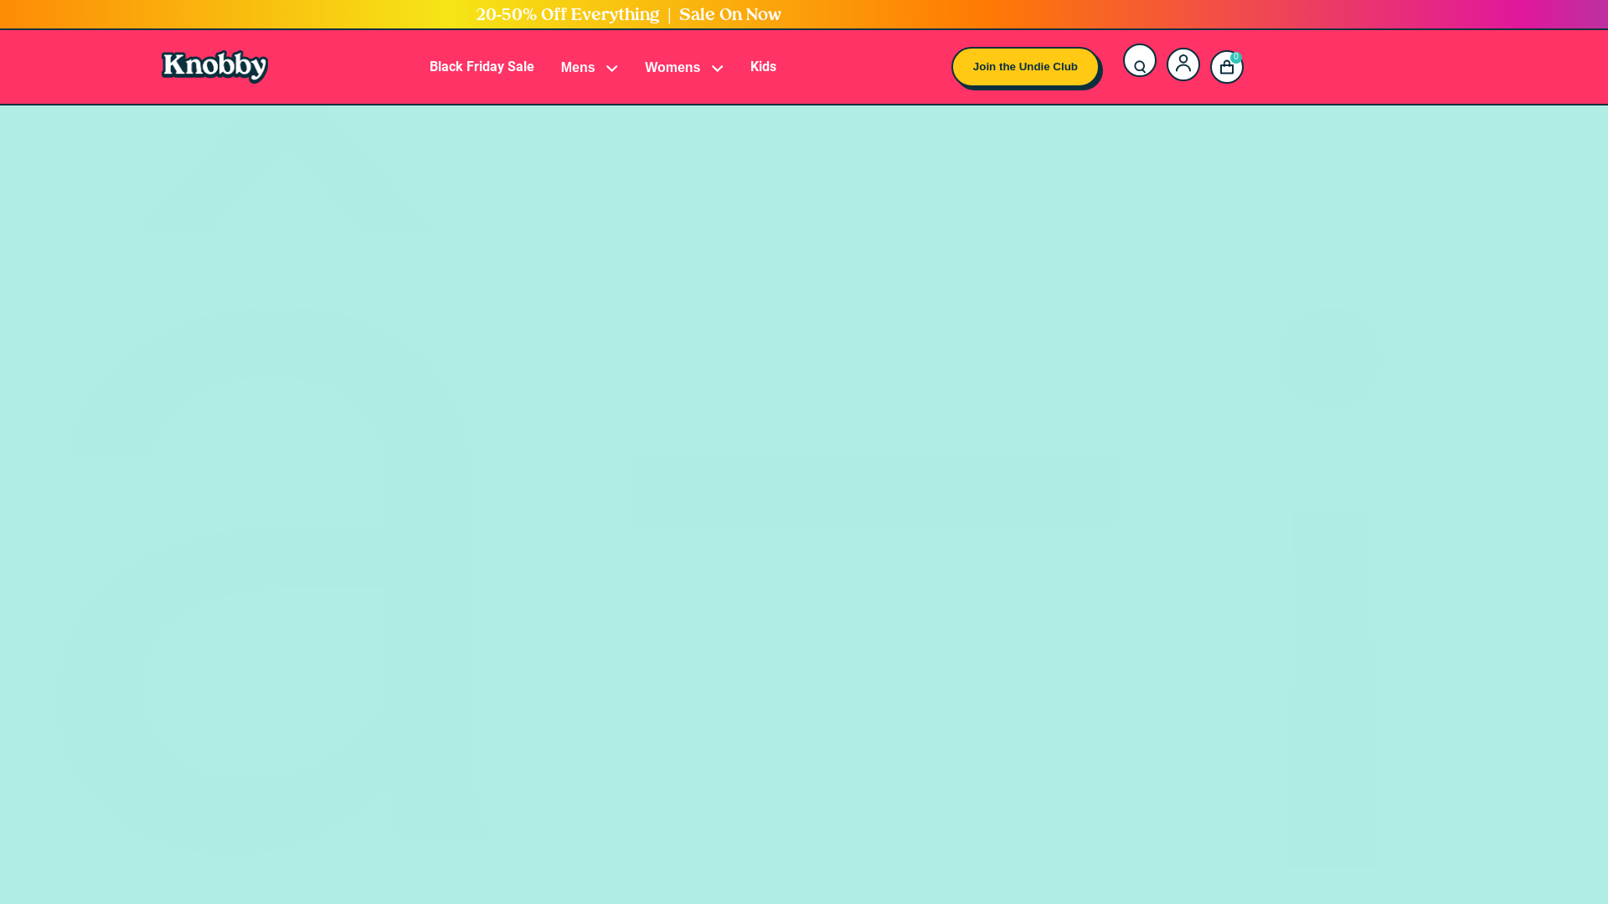 Image resolution: width=1608 pixels, height=904 pixels. Describe the element at coordinates (817, 593) in the screenshot. I see `home page` at that location.